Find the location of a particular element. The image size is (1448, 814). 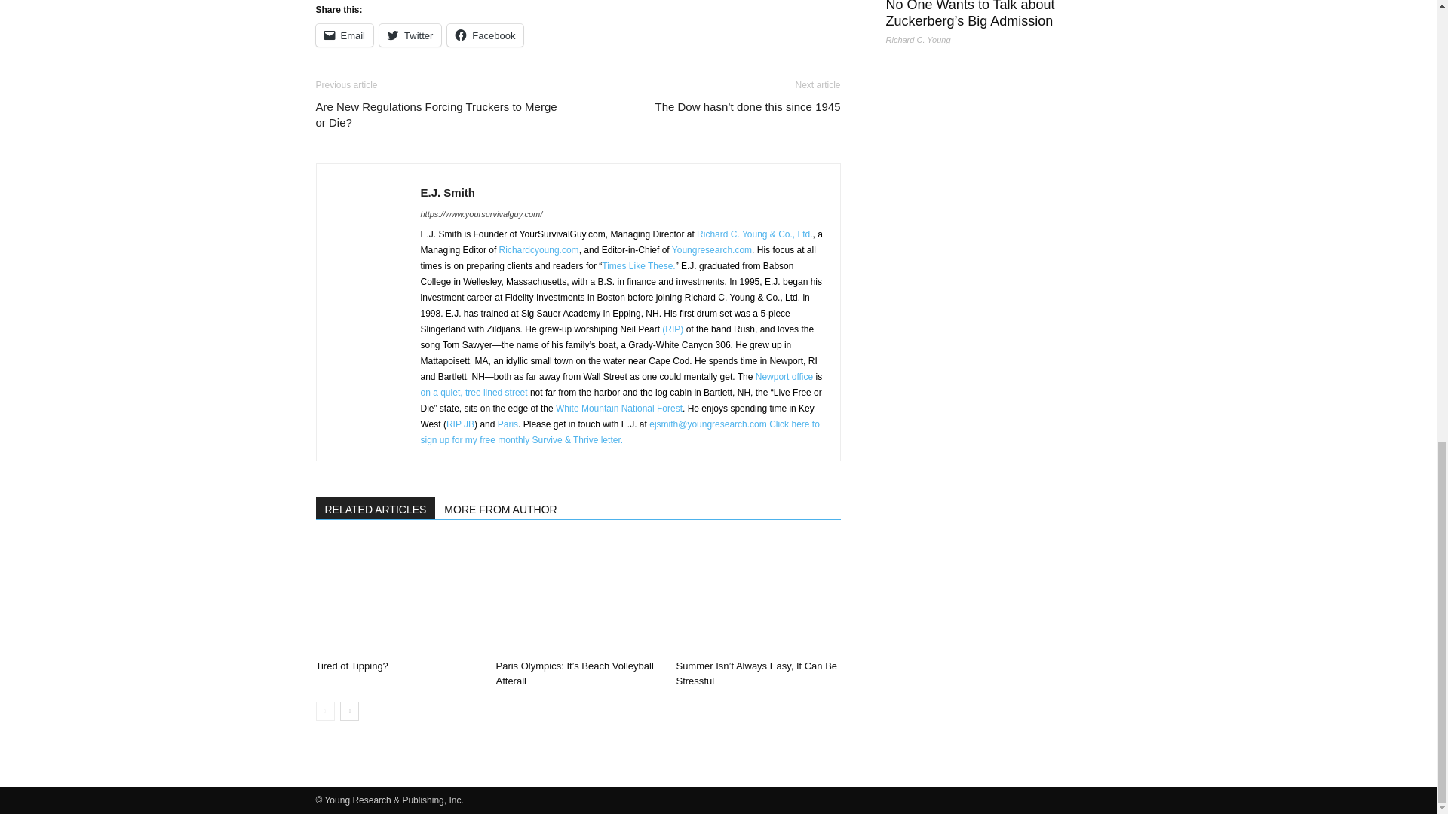

Click to share on Facebook is located at coordinates (485, 35).